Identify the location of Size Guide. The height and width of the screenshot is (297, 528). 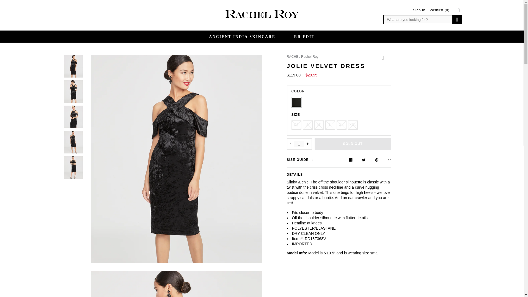
(301, 160).